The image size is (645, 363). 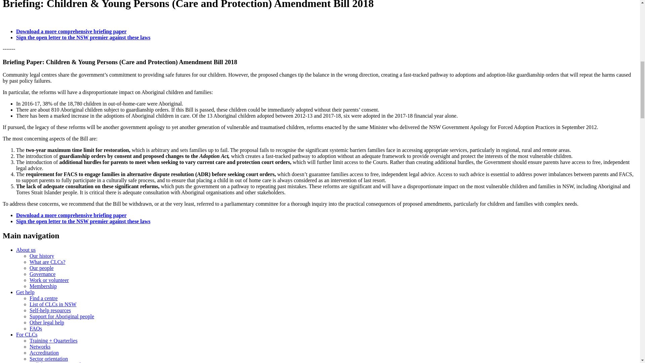 I want to click on Find legal help, so click(x=26, y=292).